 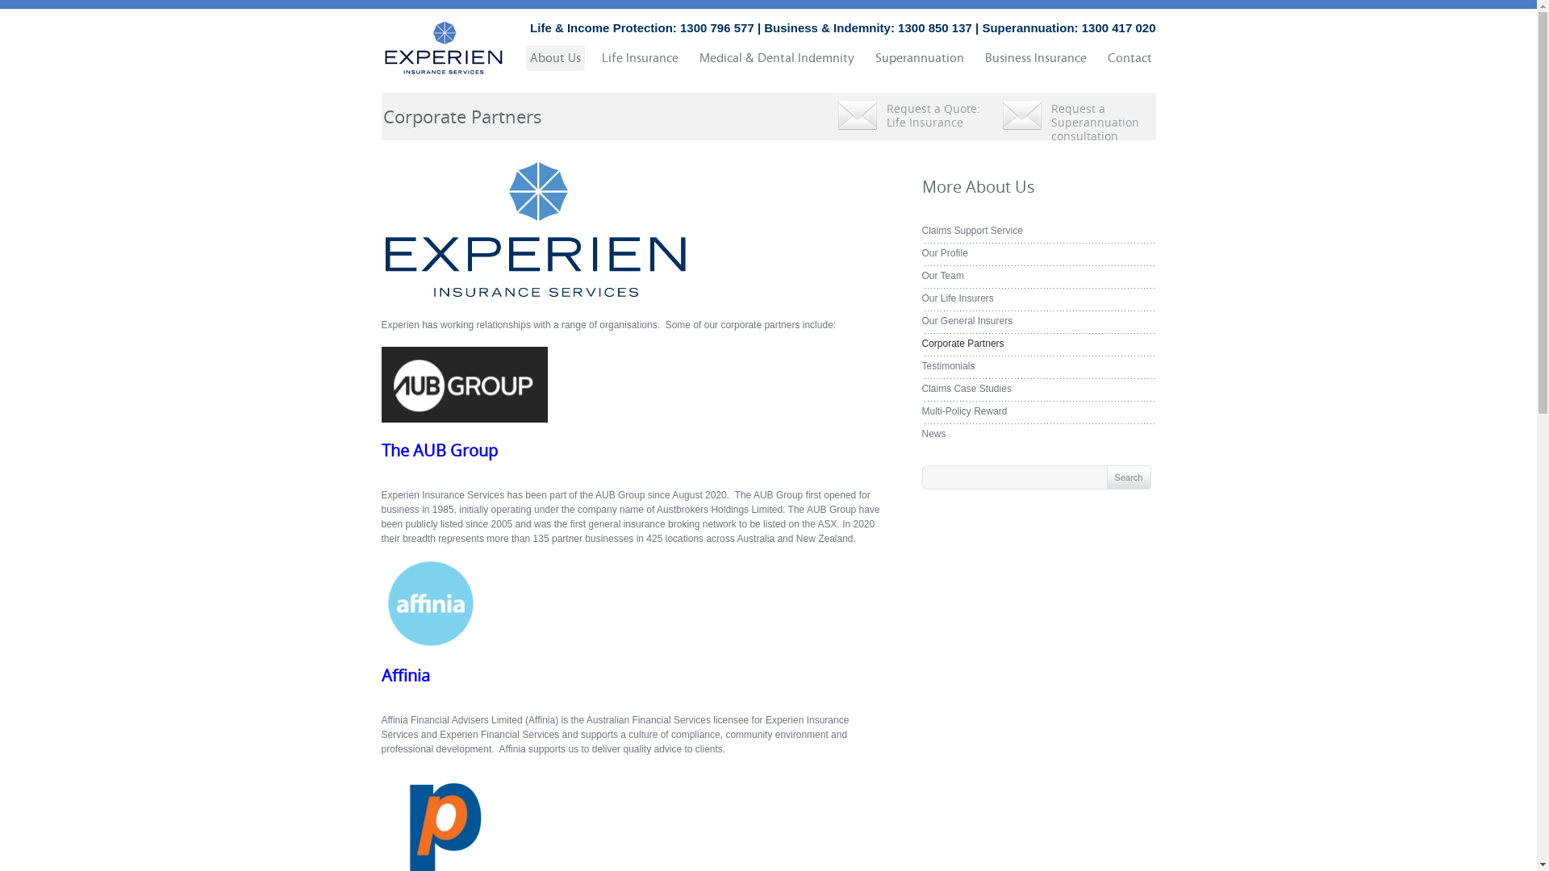 What do you see at coordinates (971, 231) in the screenshot?
I see `Claims Support Service` at bounding box center [971, 231].